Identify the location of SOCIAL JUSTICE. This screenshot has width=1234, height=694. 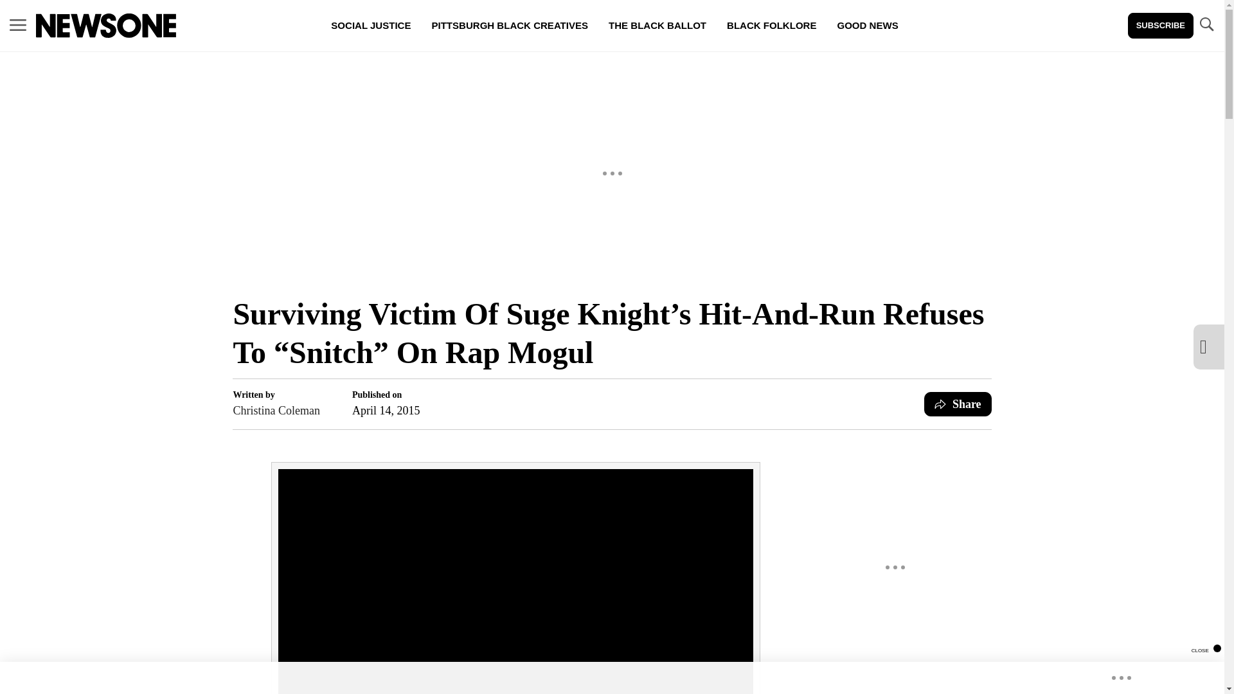
(370, 26).